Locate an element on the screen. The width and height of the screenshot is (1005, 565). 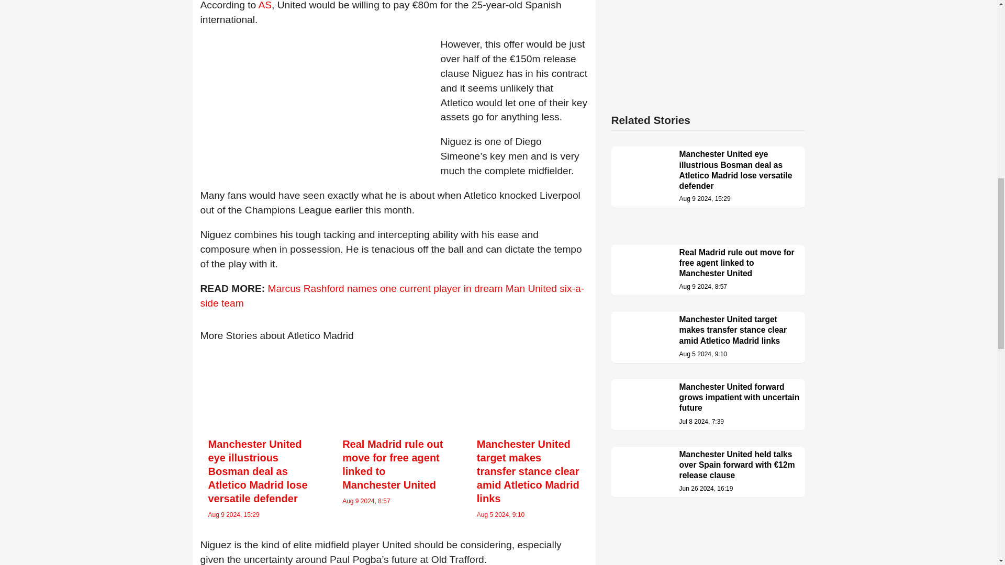
Aug 9 2024, 8:57 is located at coordinates (366, 501).